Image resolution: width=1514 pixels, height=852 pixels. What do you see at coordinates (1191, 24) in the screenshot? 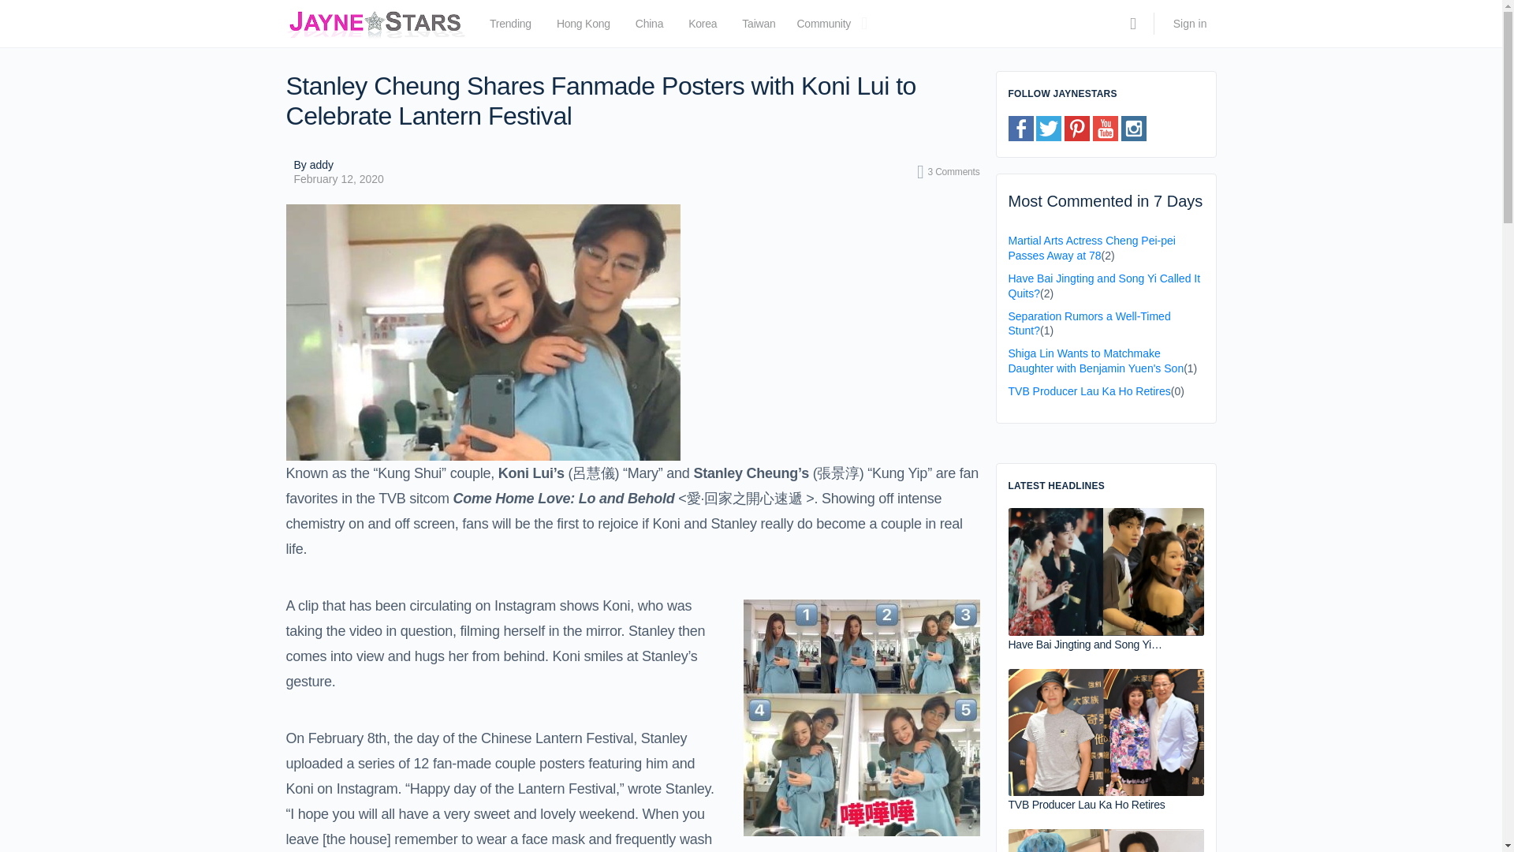
I see `Sign in` at bounding box center [1191, 24].